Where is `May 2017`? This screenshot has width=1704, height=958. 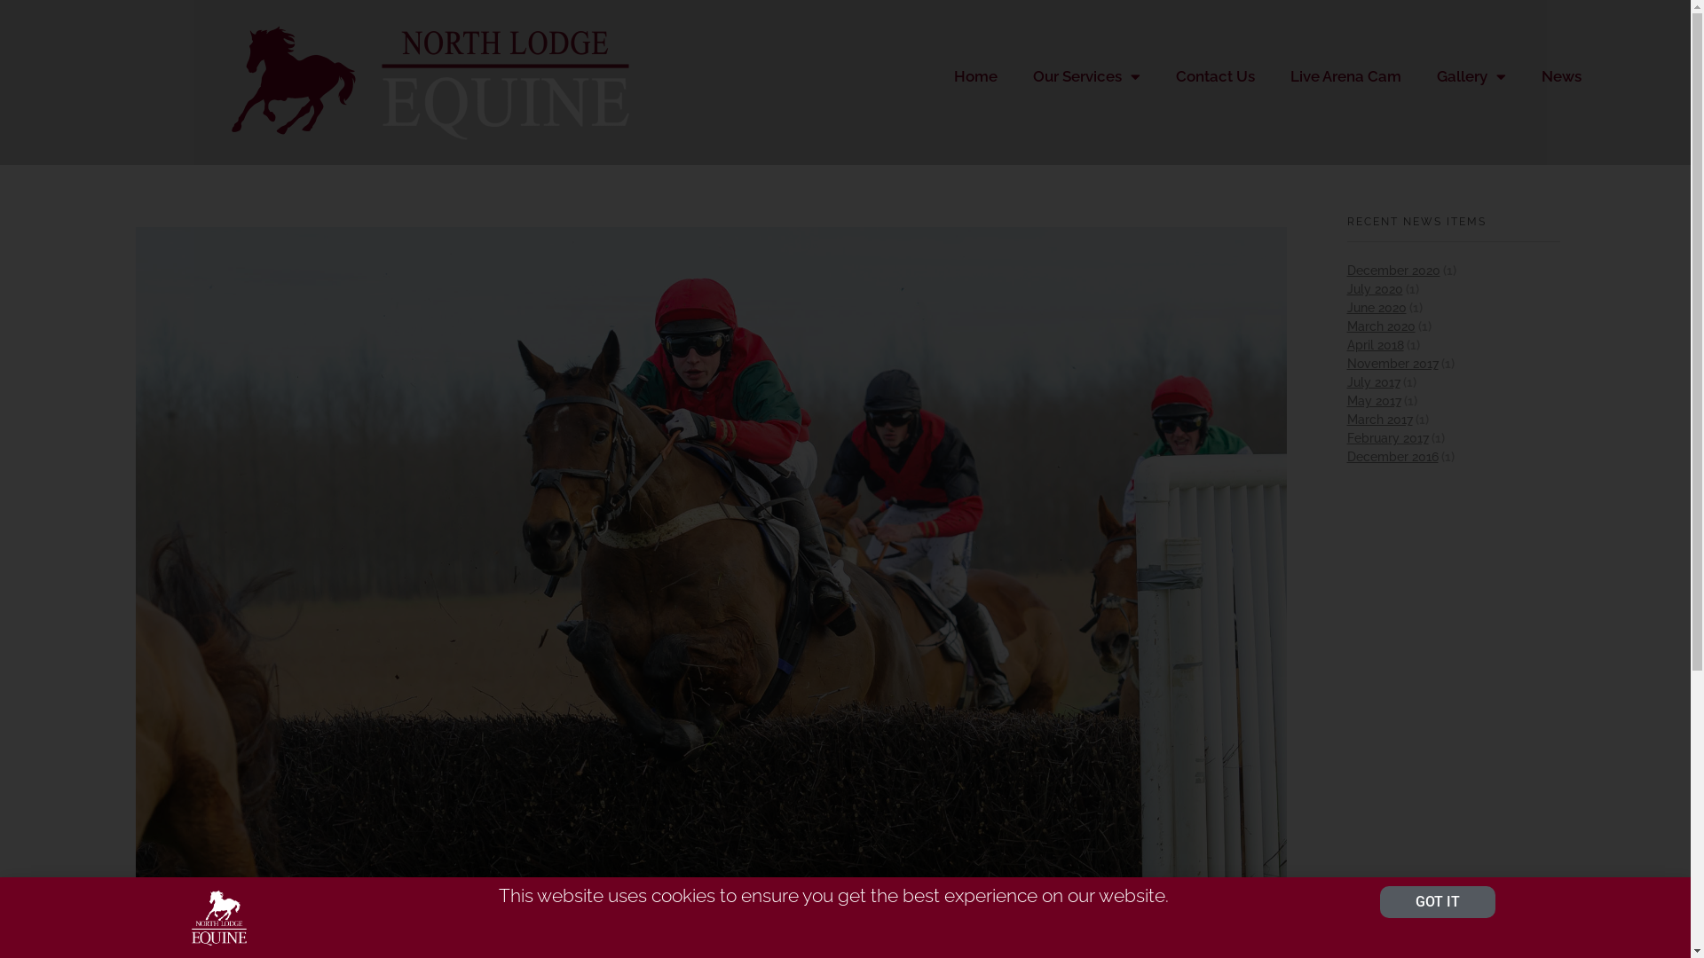 May 2017 is located at coordinates (1374, 401).